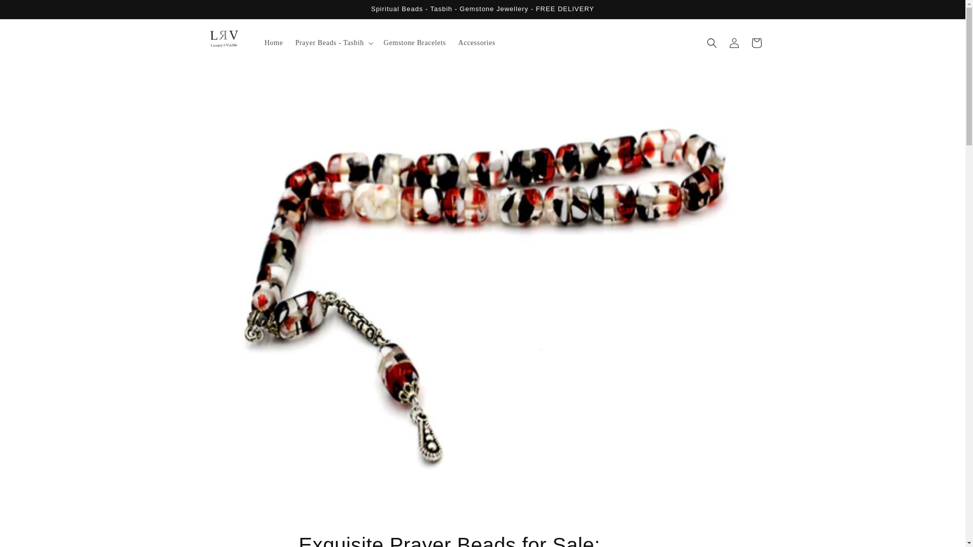 The image size is (973, 547). Describe the element at coordinates (30, 11) in the screenshot. I see `Skip to content` at that location.